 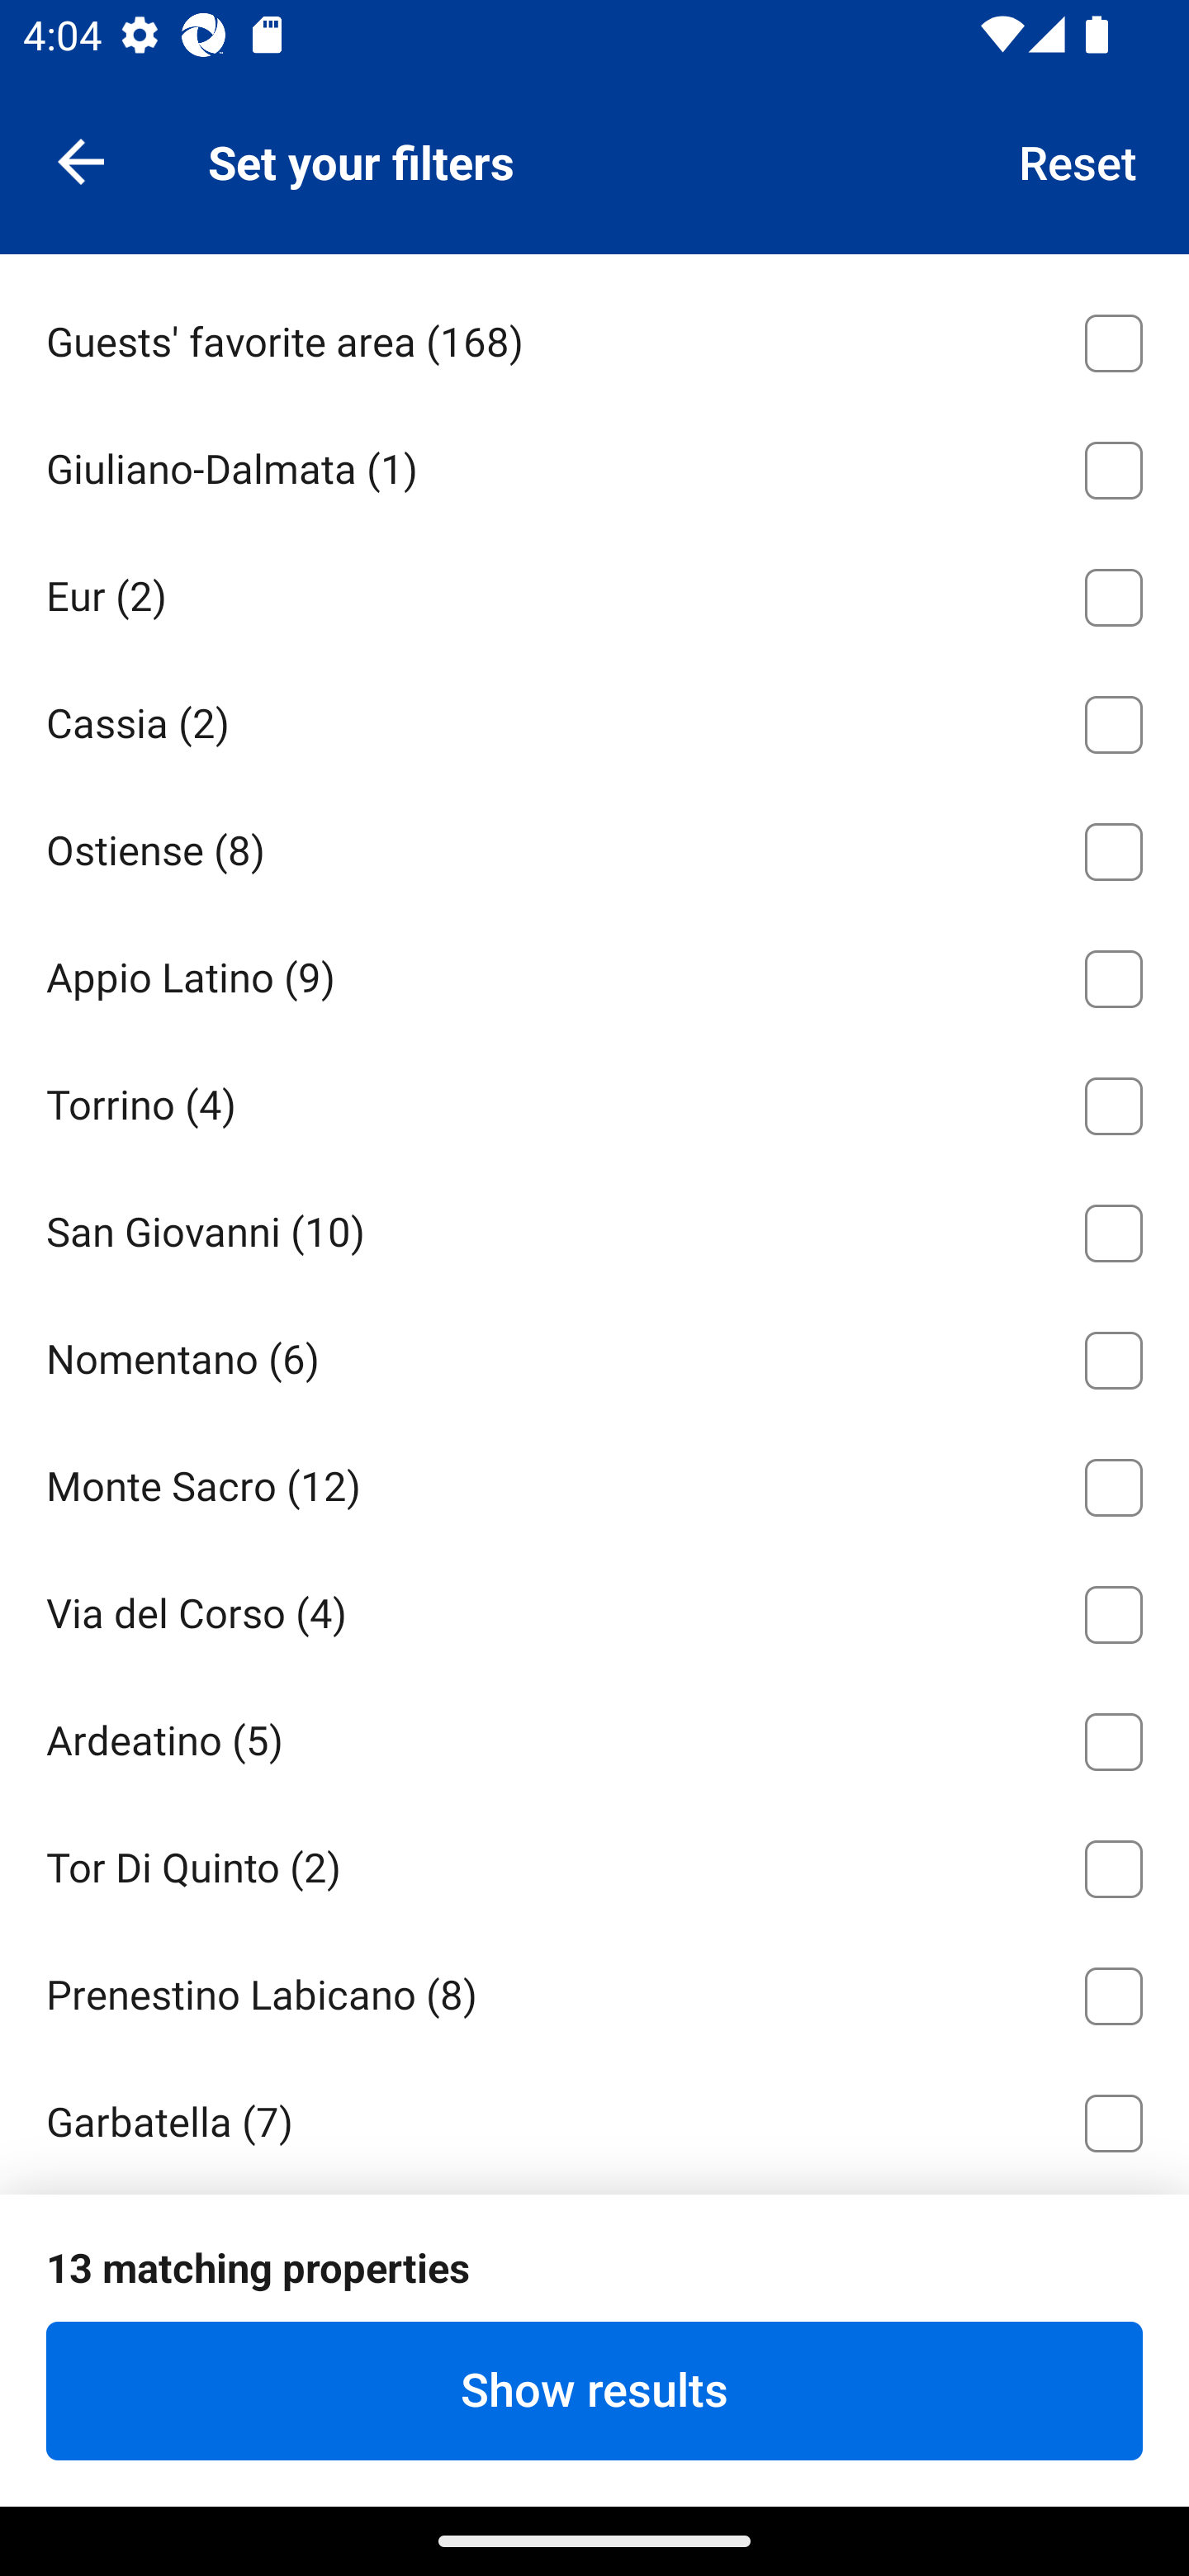 What do you see at coordinates (594, 1483) in the screenshot?
I see `Monte Sacro ⁦(12)` at bounding box center [594, 1483].